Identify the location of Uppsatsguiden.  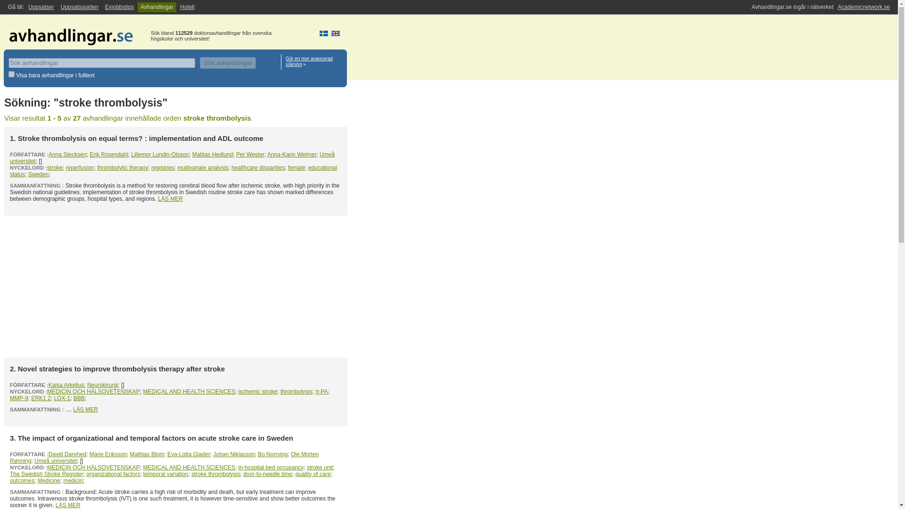
(79, 7).